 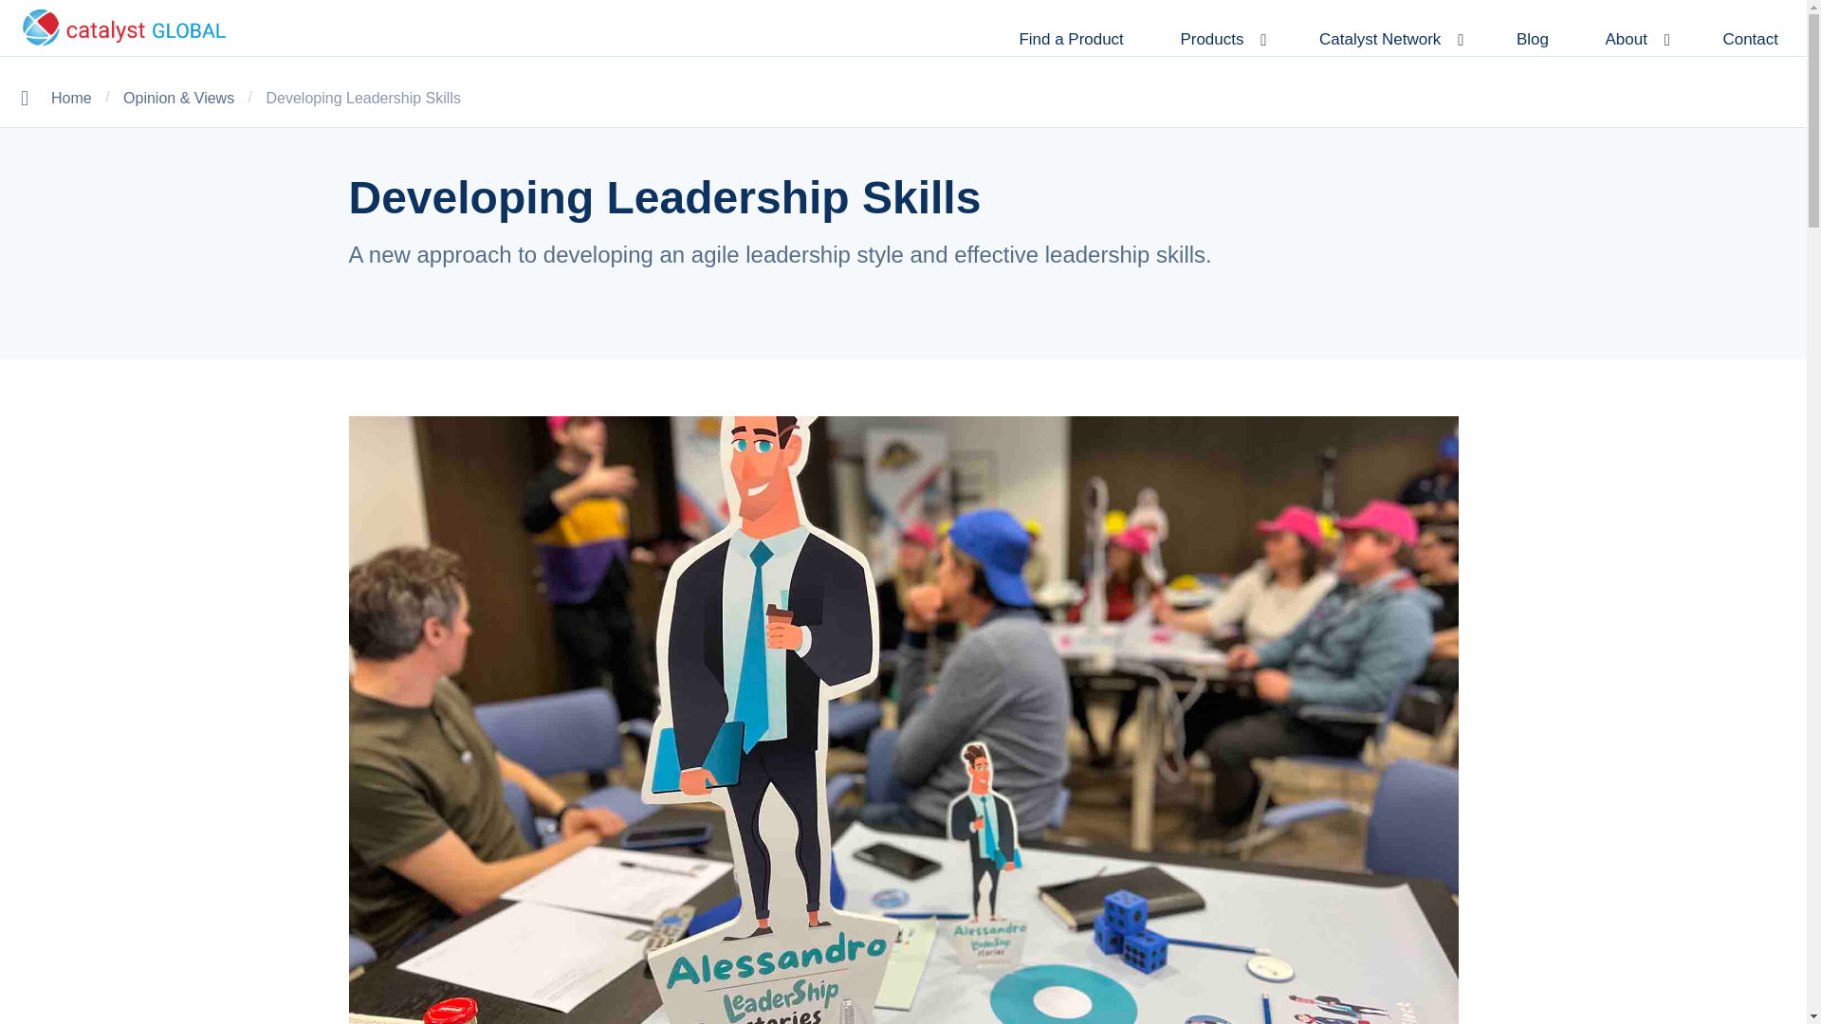 What do you see at coordinates (71, 99) in the screenshot?
I see `Home` at bounding box center [71, 99].